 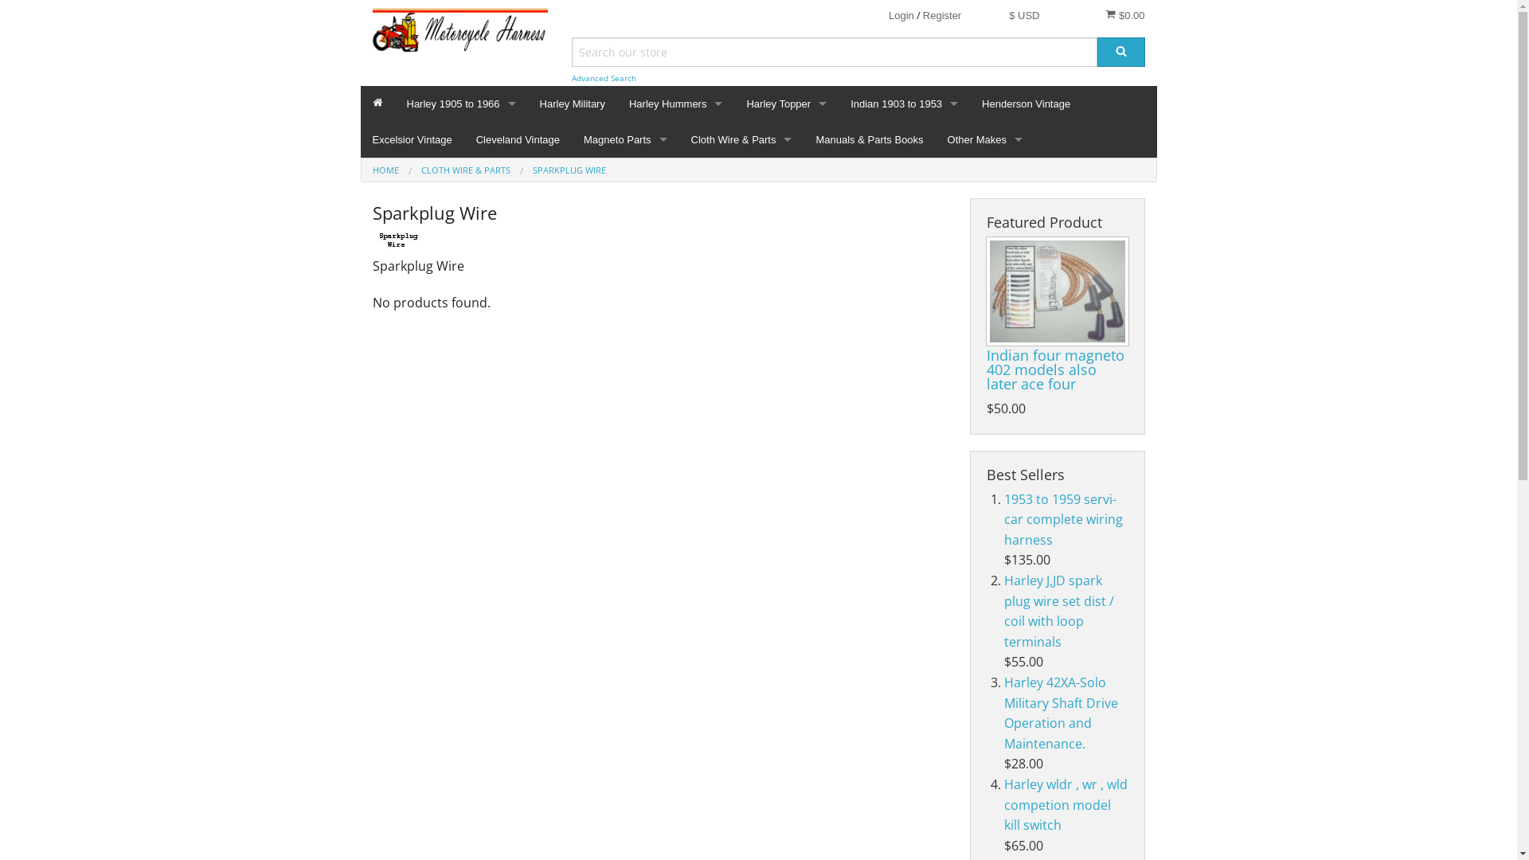 What do you see at coordinates (1057, 291) in the screenshot?
I see `Indian four magneto 402 models also later ace four` at bounding box center [1057, 291].